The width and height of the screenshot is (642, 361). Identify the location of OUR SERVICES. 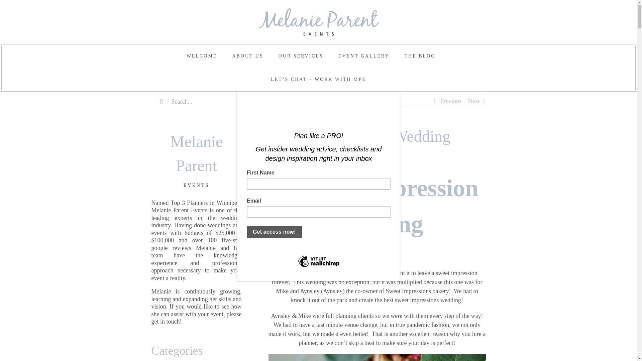
(301, 56).